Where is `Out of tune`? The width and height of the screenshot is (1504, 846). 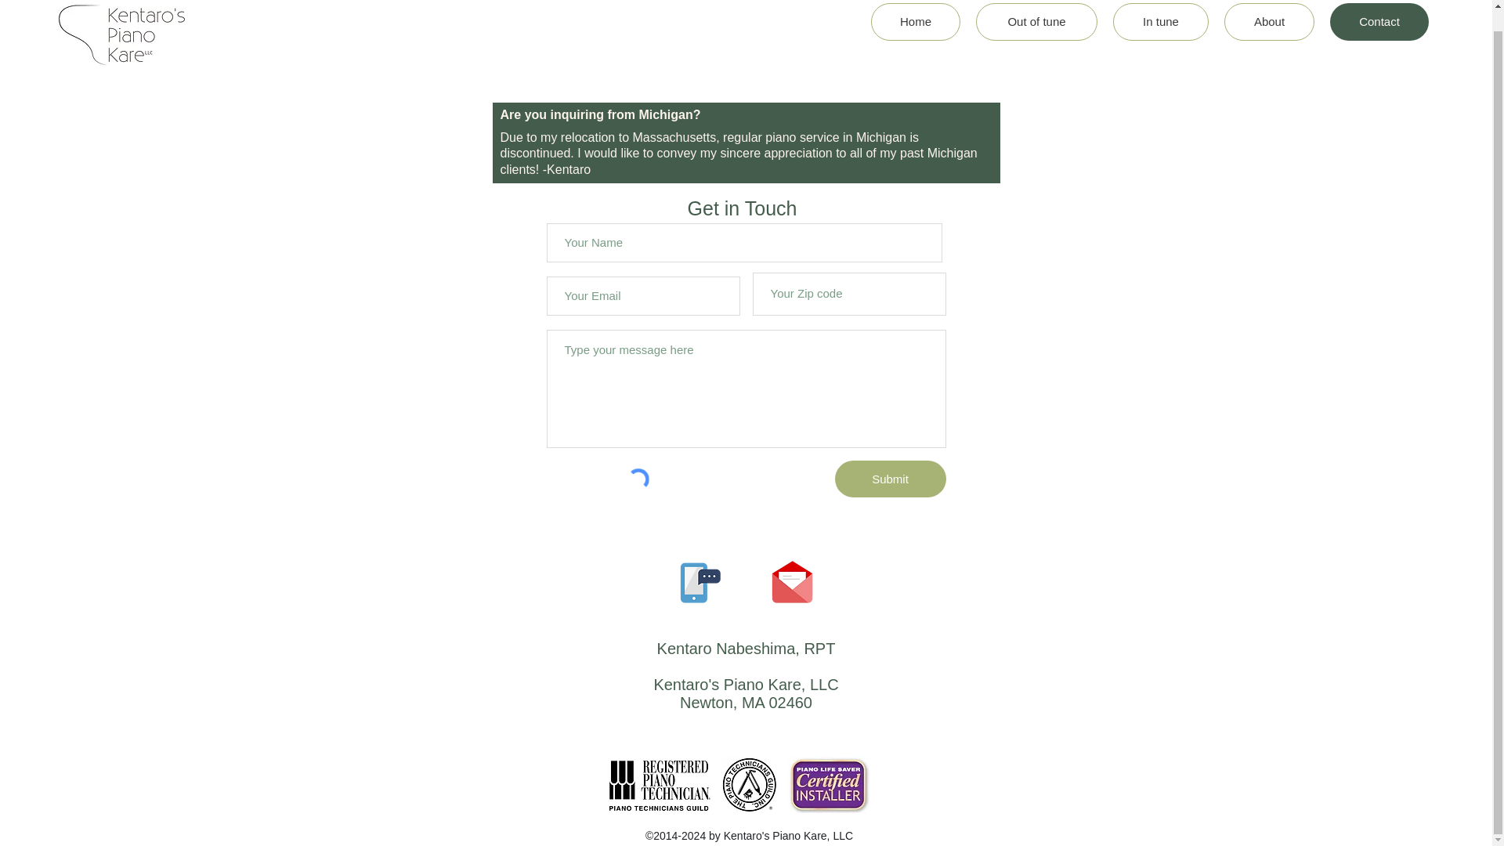 Out of tune is located at coordinates (1037, 22).